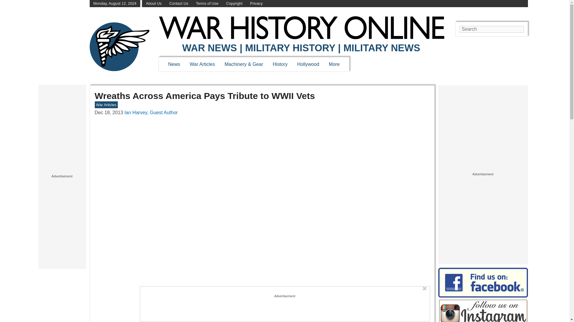  What do you see at coordinates (203, 64) in the screenshot?
I see `War Articles` at bounding box center [203, 64].